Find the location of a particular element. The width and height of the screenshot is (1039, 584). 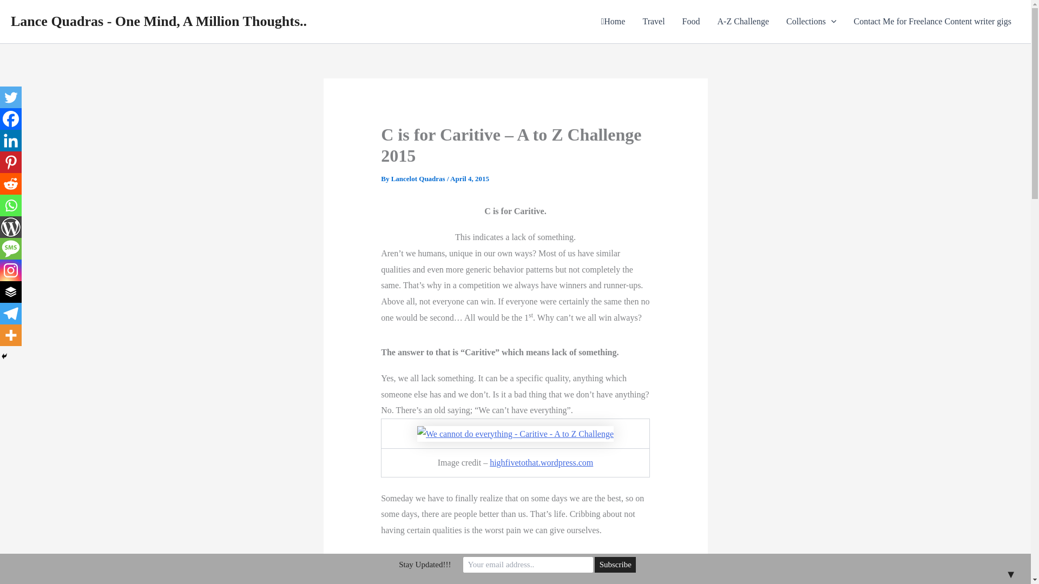

Twitter is located at coordinates (11, 97).